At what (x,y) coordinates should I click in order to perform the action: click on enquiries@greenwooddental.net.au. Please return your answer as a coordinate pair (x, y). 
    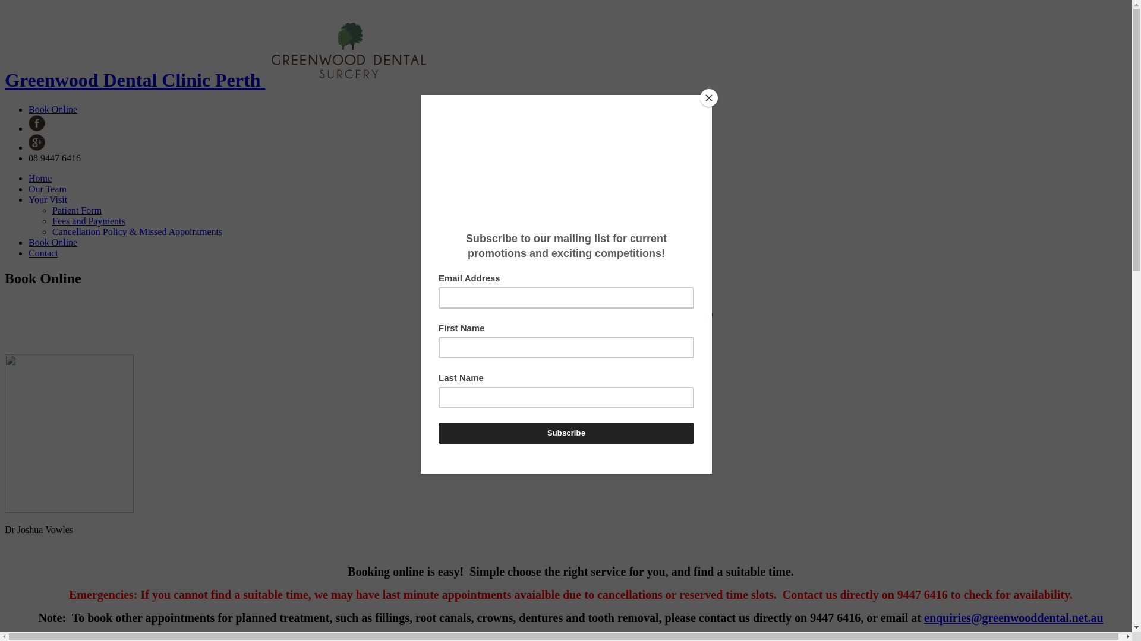
    Looking at the image, I should click on (1014, 618).